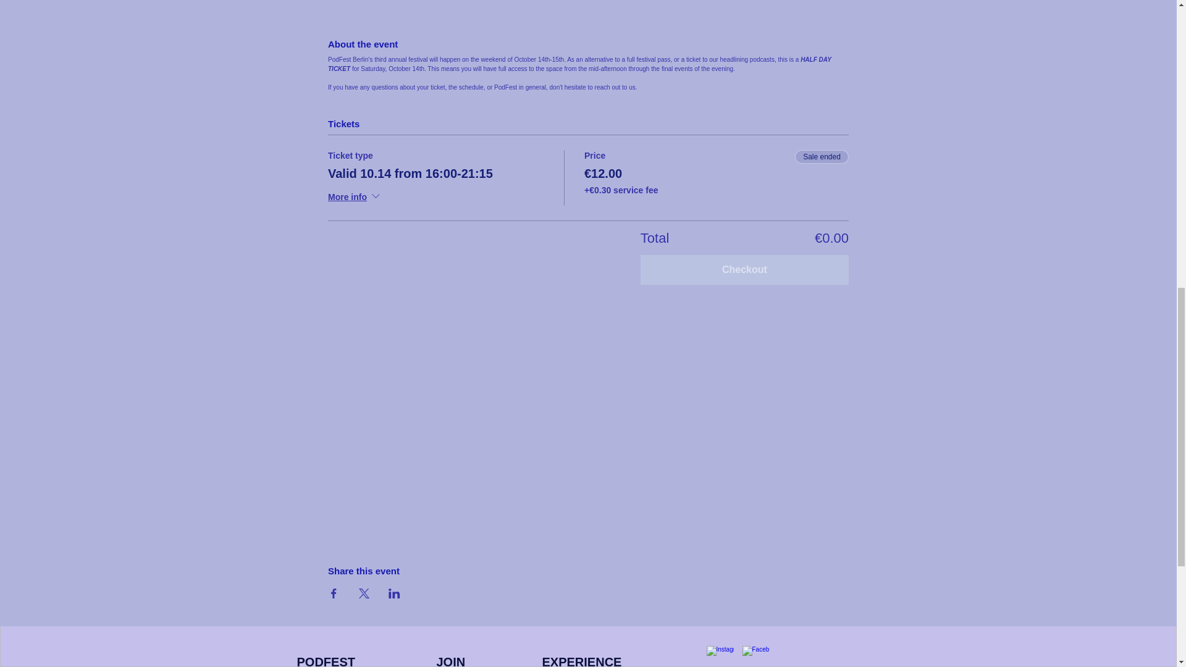  I want to click on Checkout, so click(744, 269).